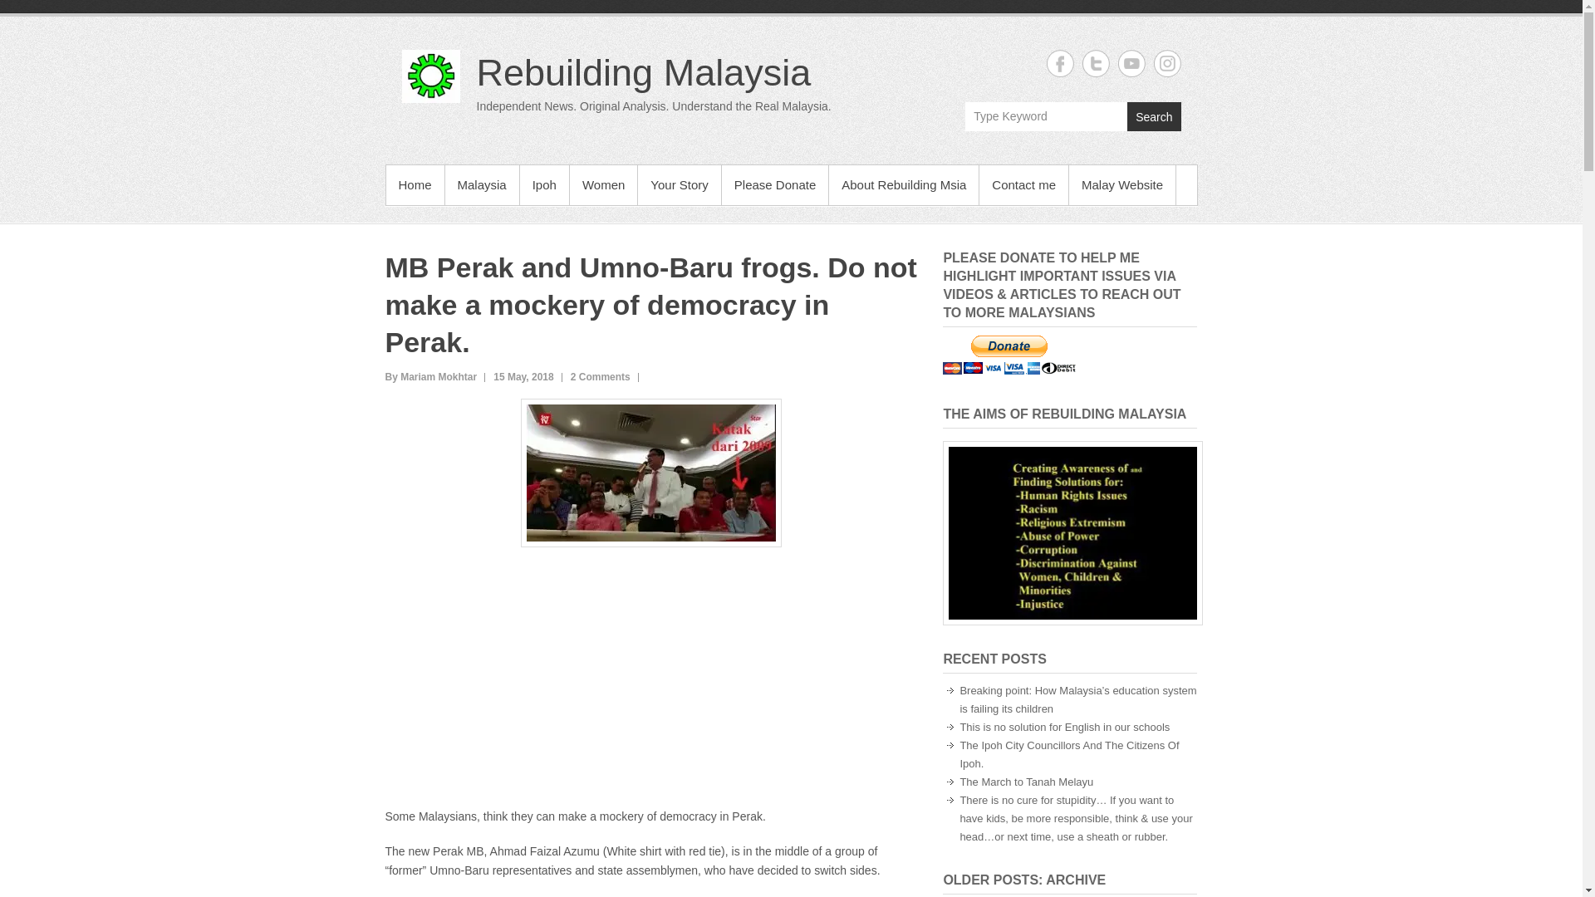 The height and width of the screenshot is (897, 1595). Describe the element at coordinates (431, 377) in the screenshot. I see `Mariam Mokhtar` at that location.